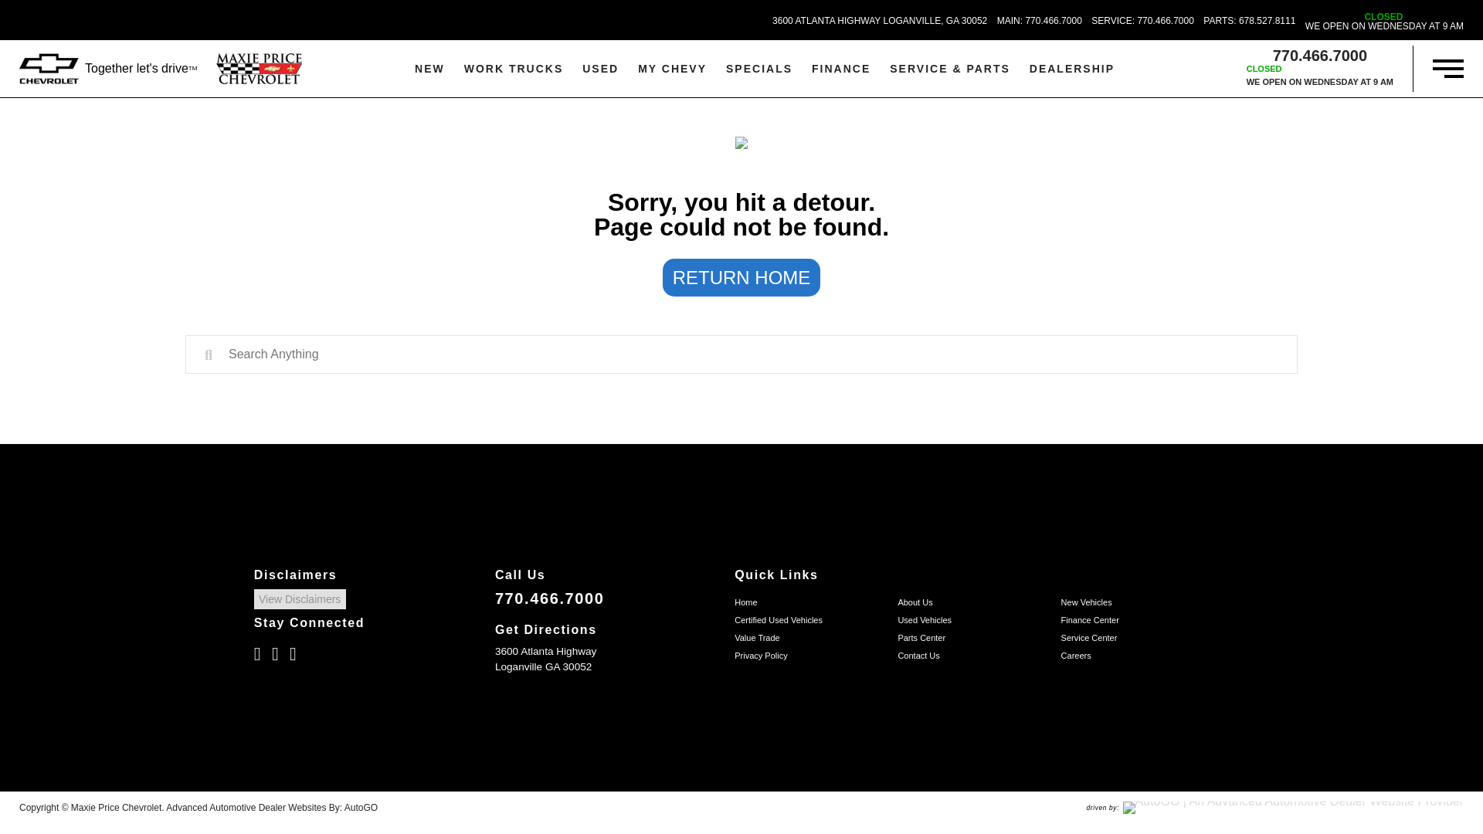 The width and height of the screenshot is (1483, 834). Describe the element at coordinates (260, 69) in the screenshot. I see `PARTS: 678.527.8111` at that location.